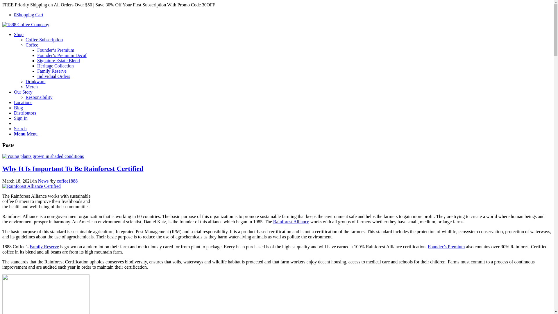  I want to click on Young plants grown in shaded conditions, so click(43, 156).